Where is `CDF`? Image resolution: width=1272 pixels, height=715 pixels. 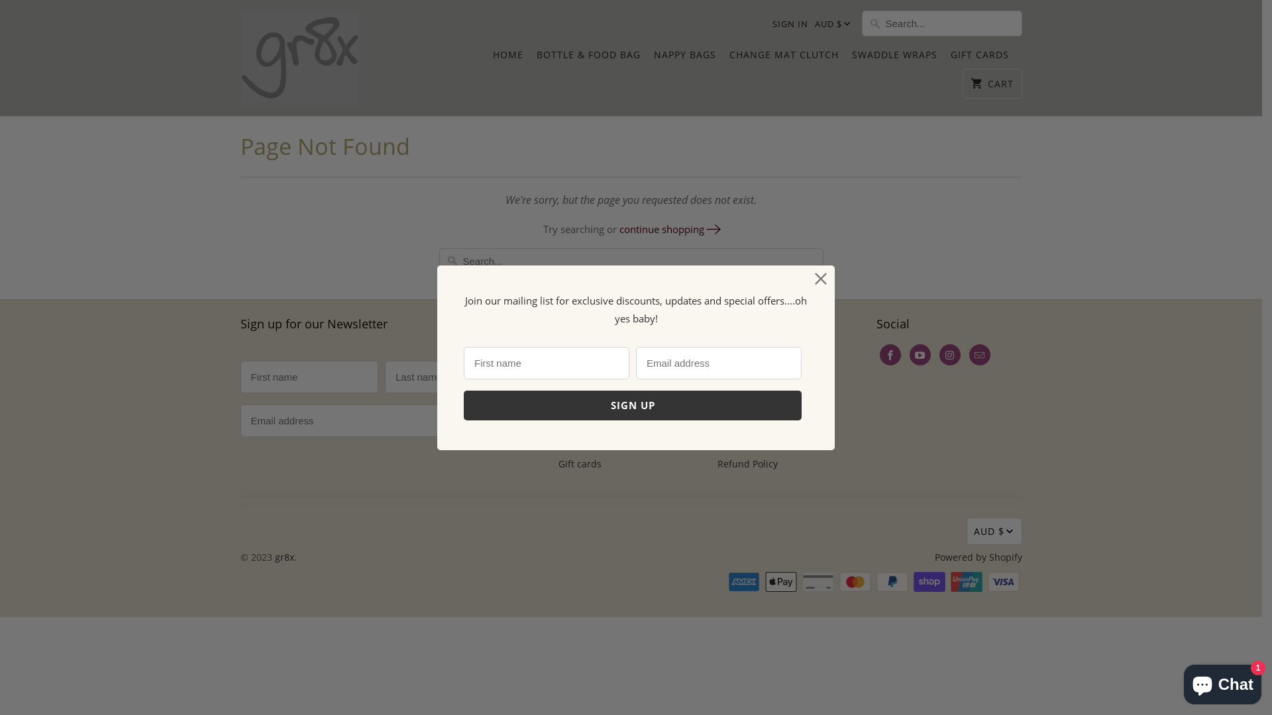 CDF is located at coordinates (847, 673).